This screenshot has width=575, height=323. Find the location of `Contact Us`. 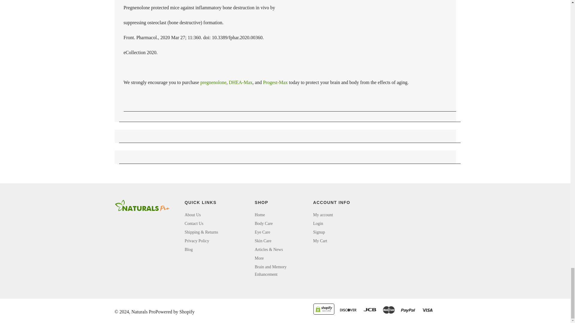

Contact Us is located at coordinates (194, 223).